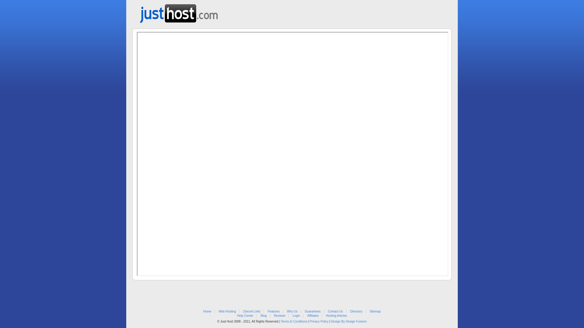  Describe the element at coordinates (296, 316) in the screenshot. I see `Login` at that location.